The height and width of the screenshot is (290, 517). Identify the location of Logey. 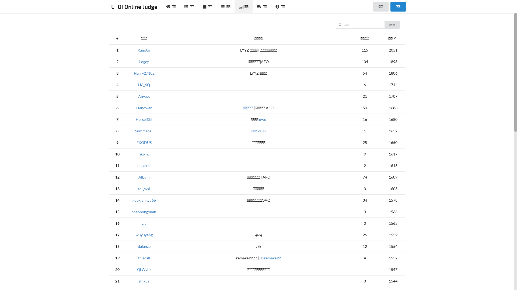
(144, 62).